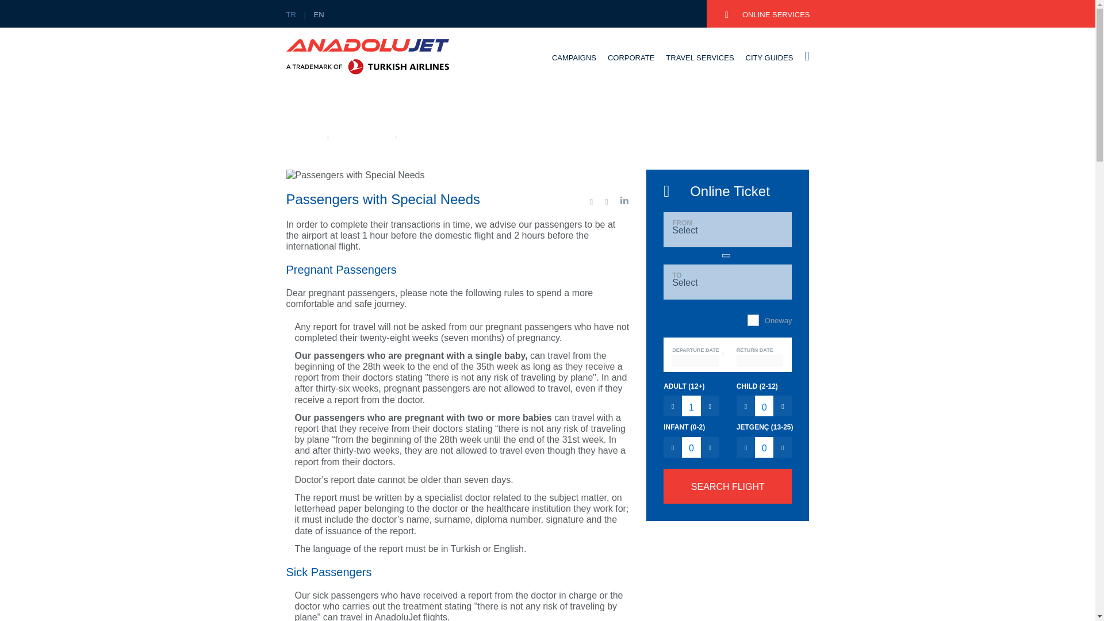 This screenshot has height=621, width=1104. What do you see at coordinates (691, 405) in the screenshot?
I see `1` at bounding box center [691, 405].